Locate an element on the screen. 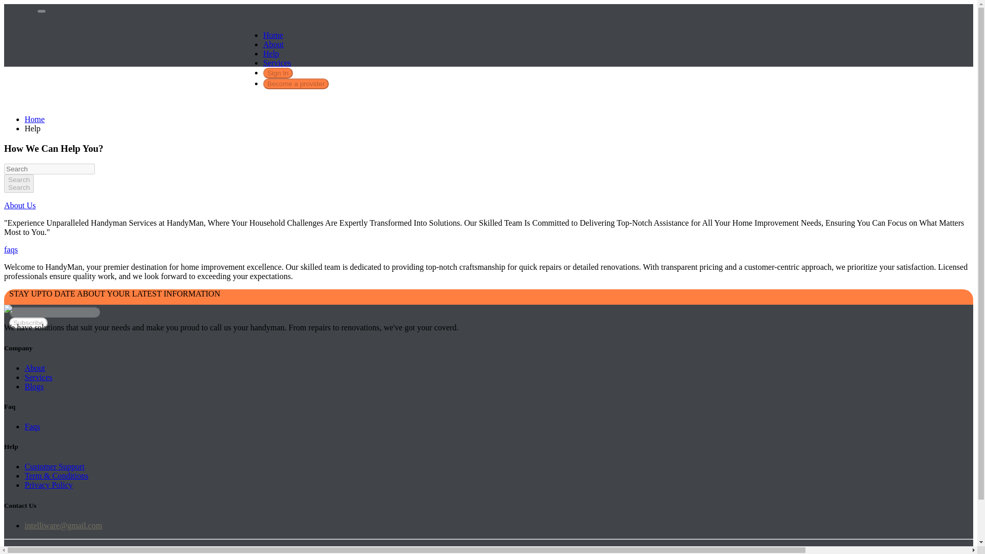 This screenshot has height=554, width=985. Sign In is located at coordinates (278, 72).